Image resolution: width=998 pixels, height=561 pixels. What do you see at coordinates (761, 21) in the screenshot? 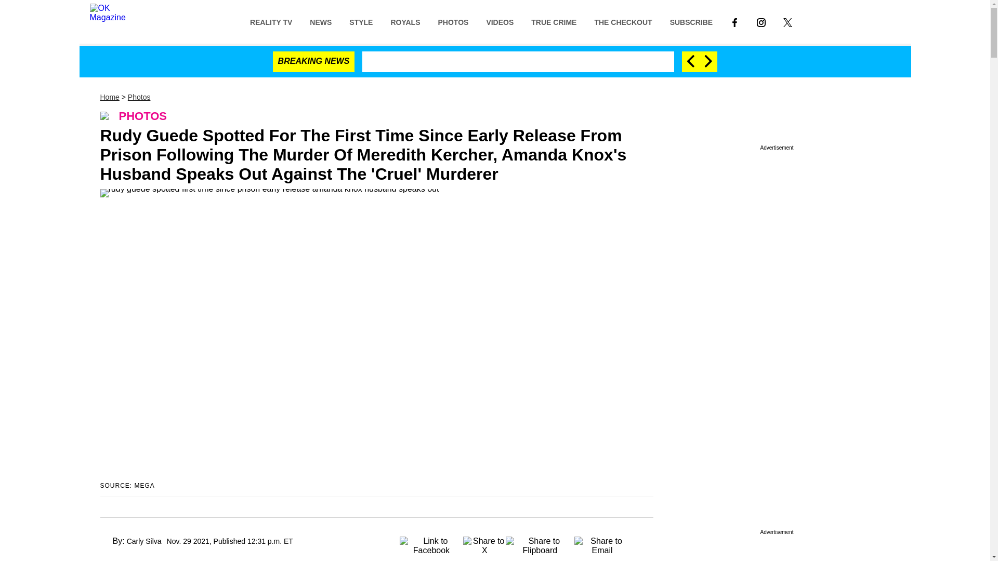
I see `LINK TO INSTAGRAM` at bounding box center [761, 21].